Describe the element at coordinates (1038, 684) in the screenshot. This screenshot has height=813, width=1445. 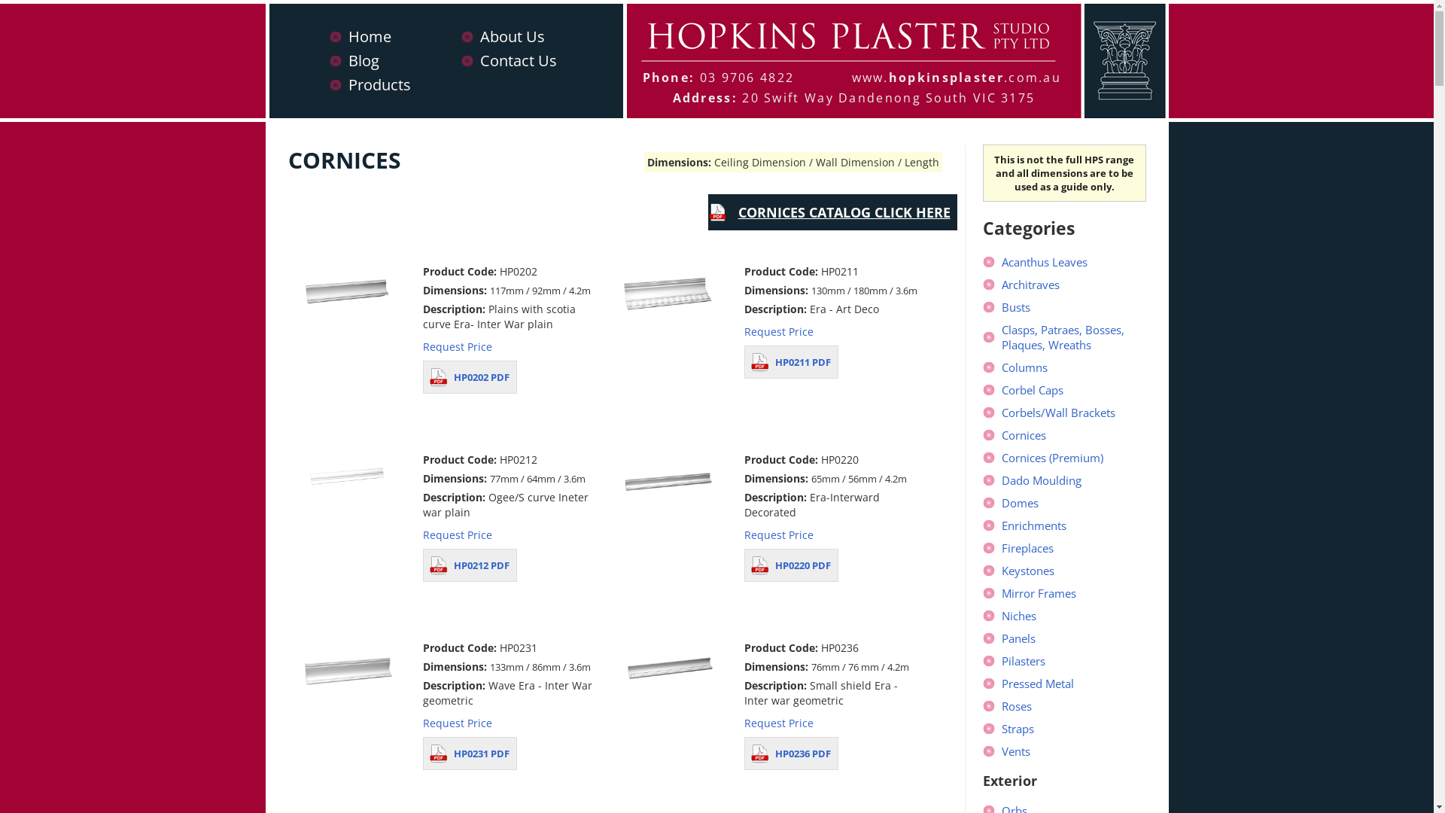
I see `Pressed Metal` at that location.